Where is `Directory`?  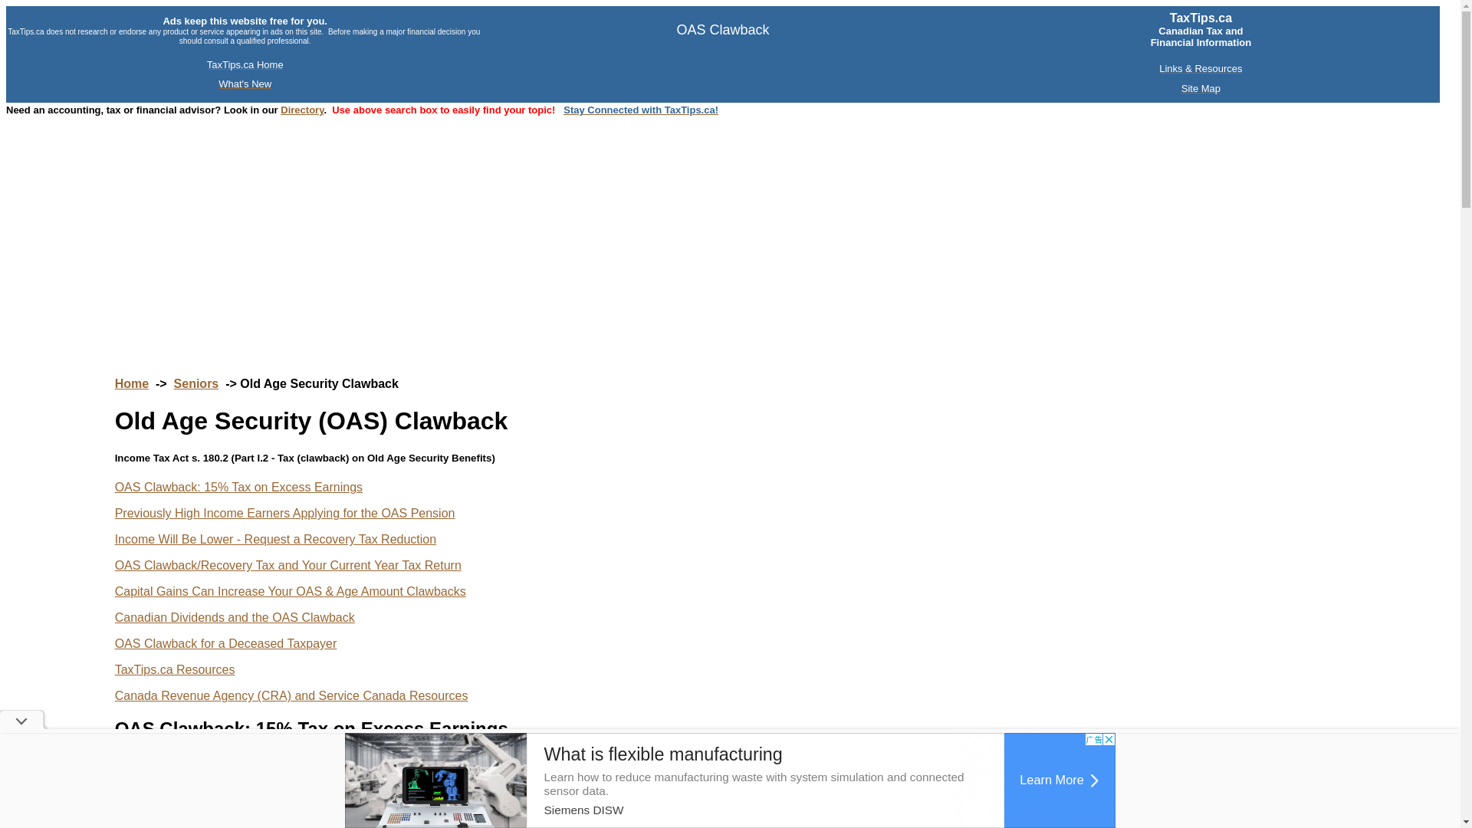 Directory is located at coordinates (302, 110).